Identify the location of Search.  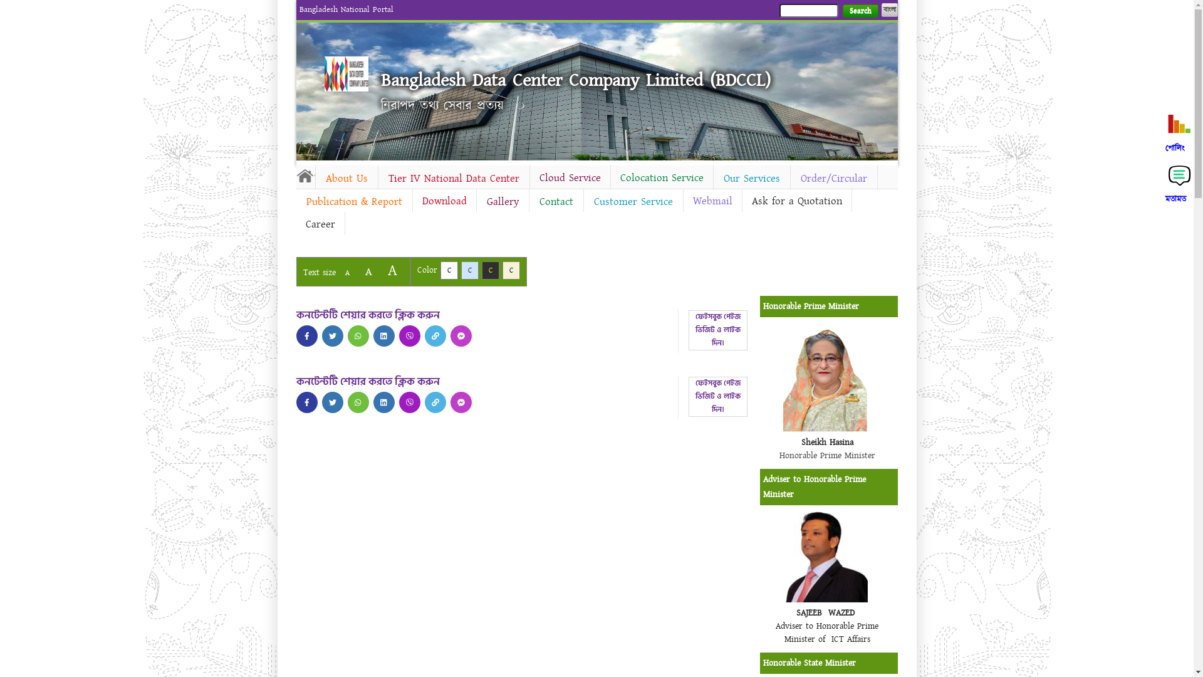
(860, 11).